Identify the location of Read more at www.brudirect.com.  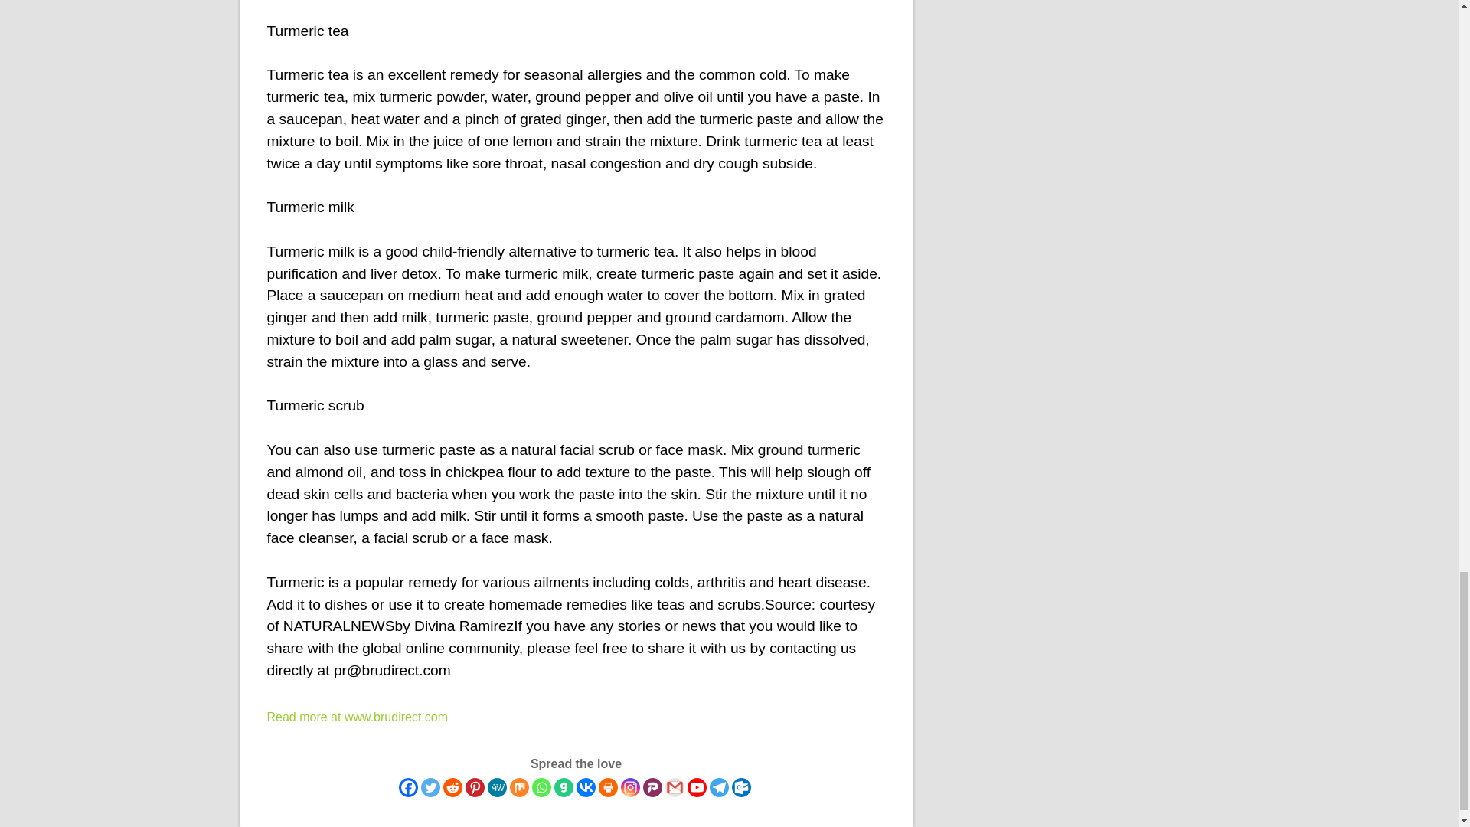
(357, 717).